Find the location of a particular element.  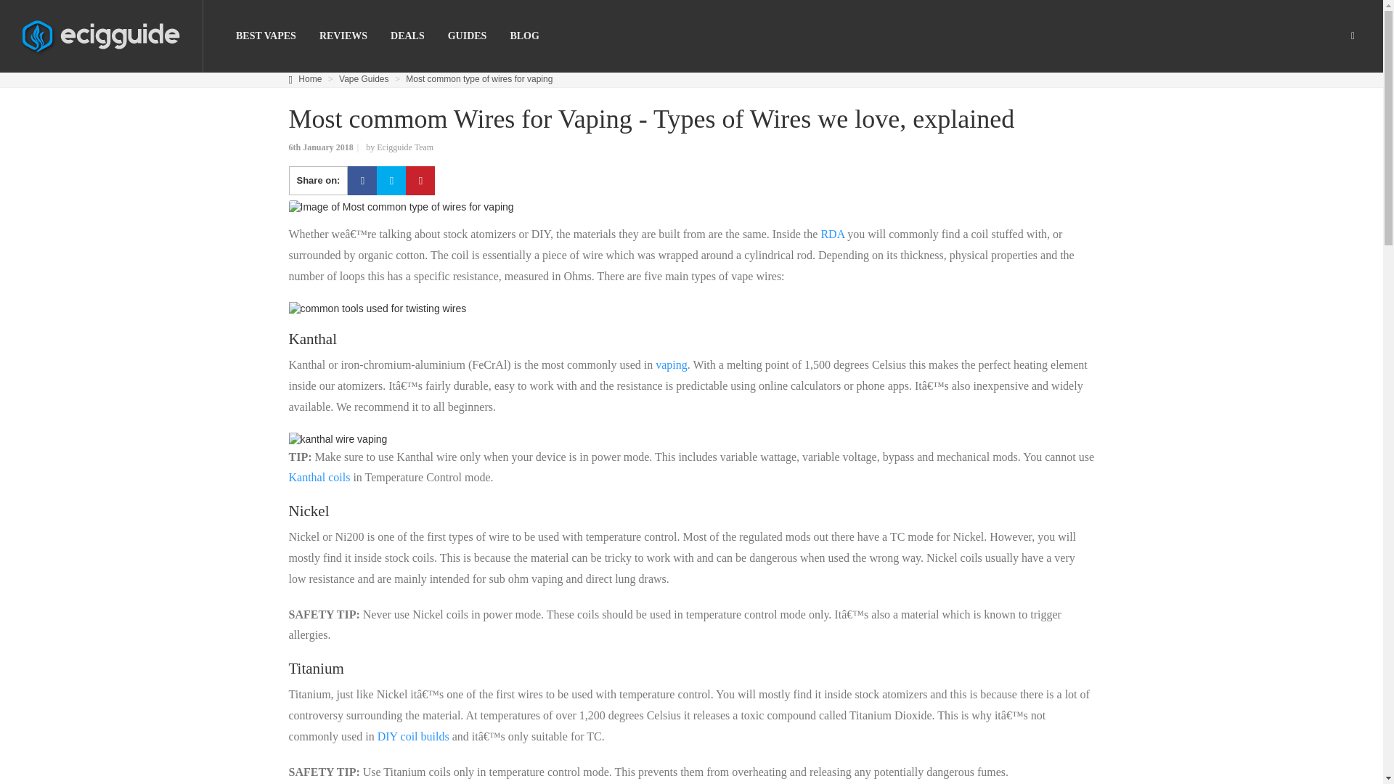

REVIEWS is located at coordinates (343, 36).